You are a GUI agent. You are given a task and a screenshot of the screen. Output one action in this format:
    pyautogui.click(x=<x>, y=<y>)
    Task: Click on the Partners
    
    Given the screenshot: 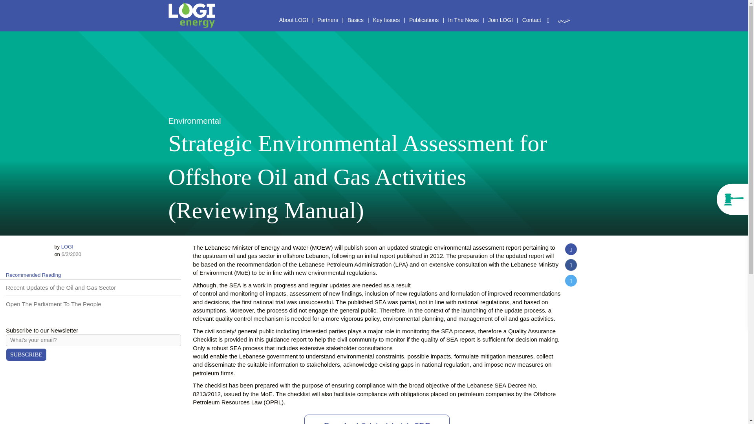 What is the action you would take?
    pyautogui.click(x=328, y=20)
    